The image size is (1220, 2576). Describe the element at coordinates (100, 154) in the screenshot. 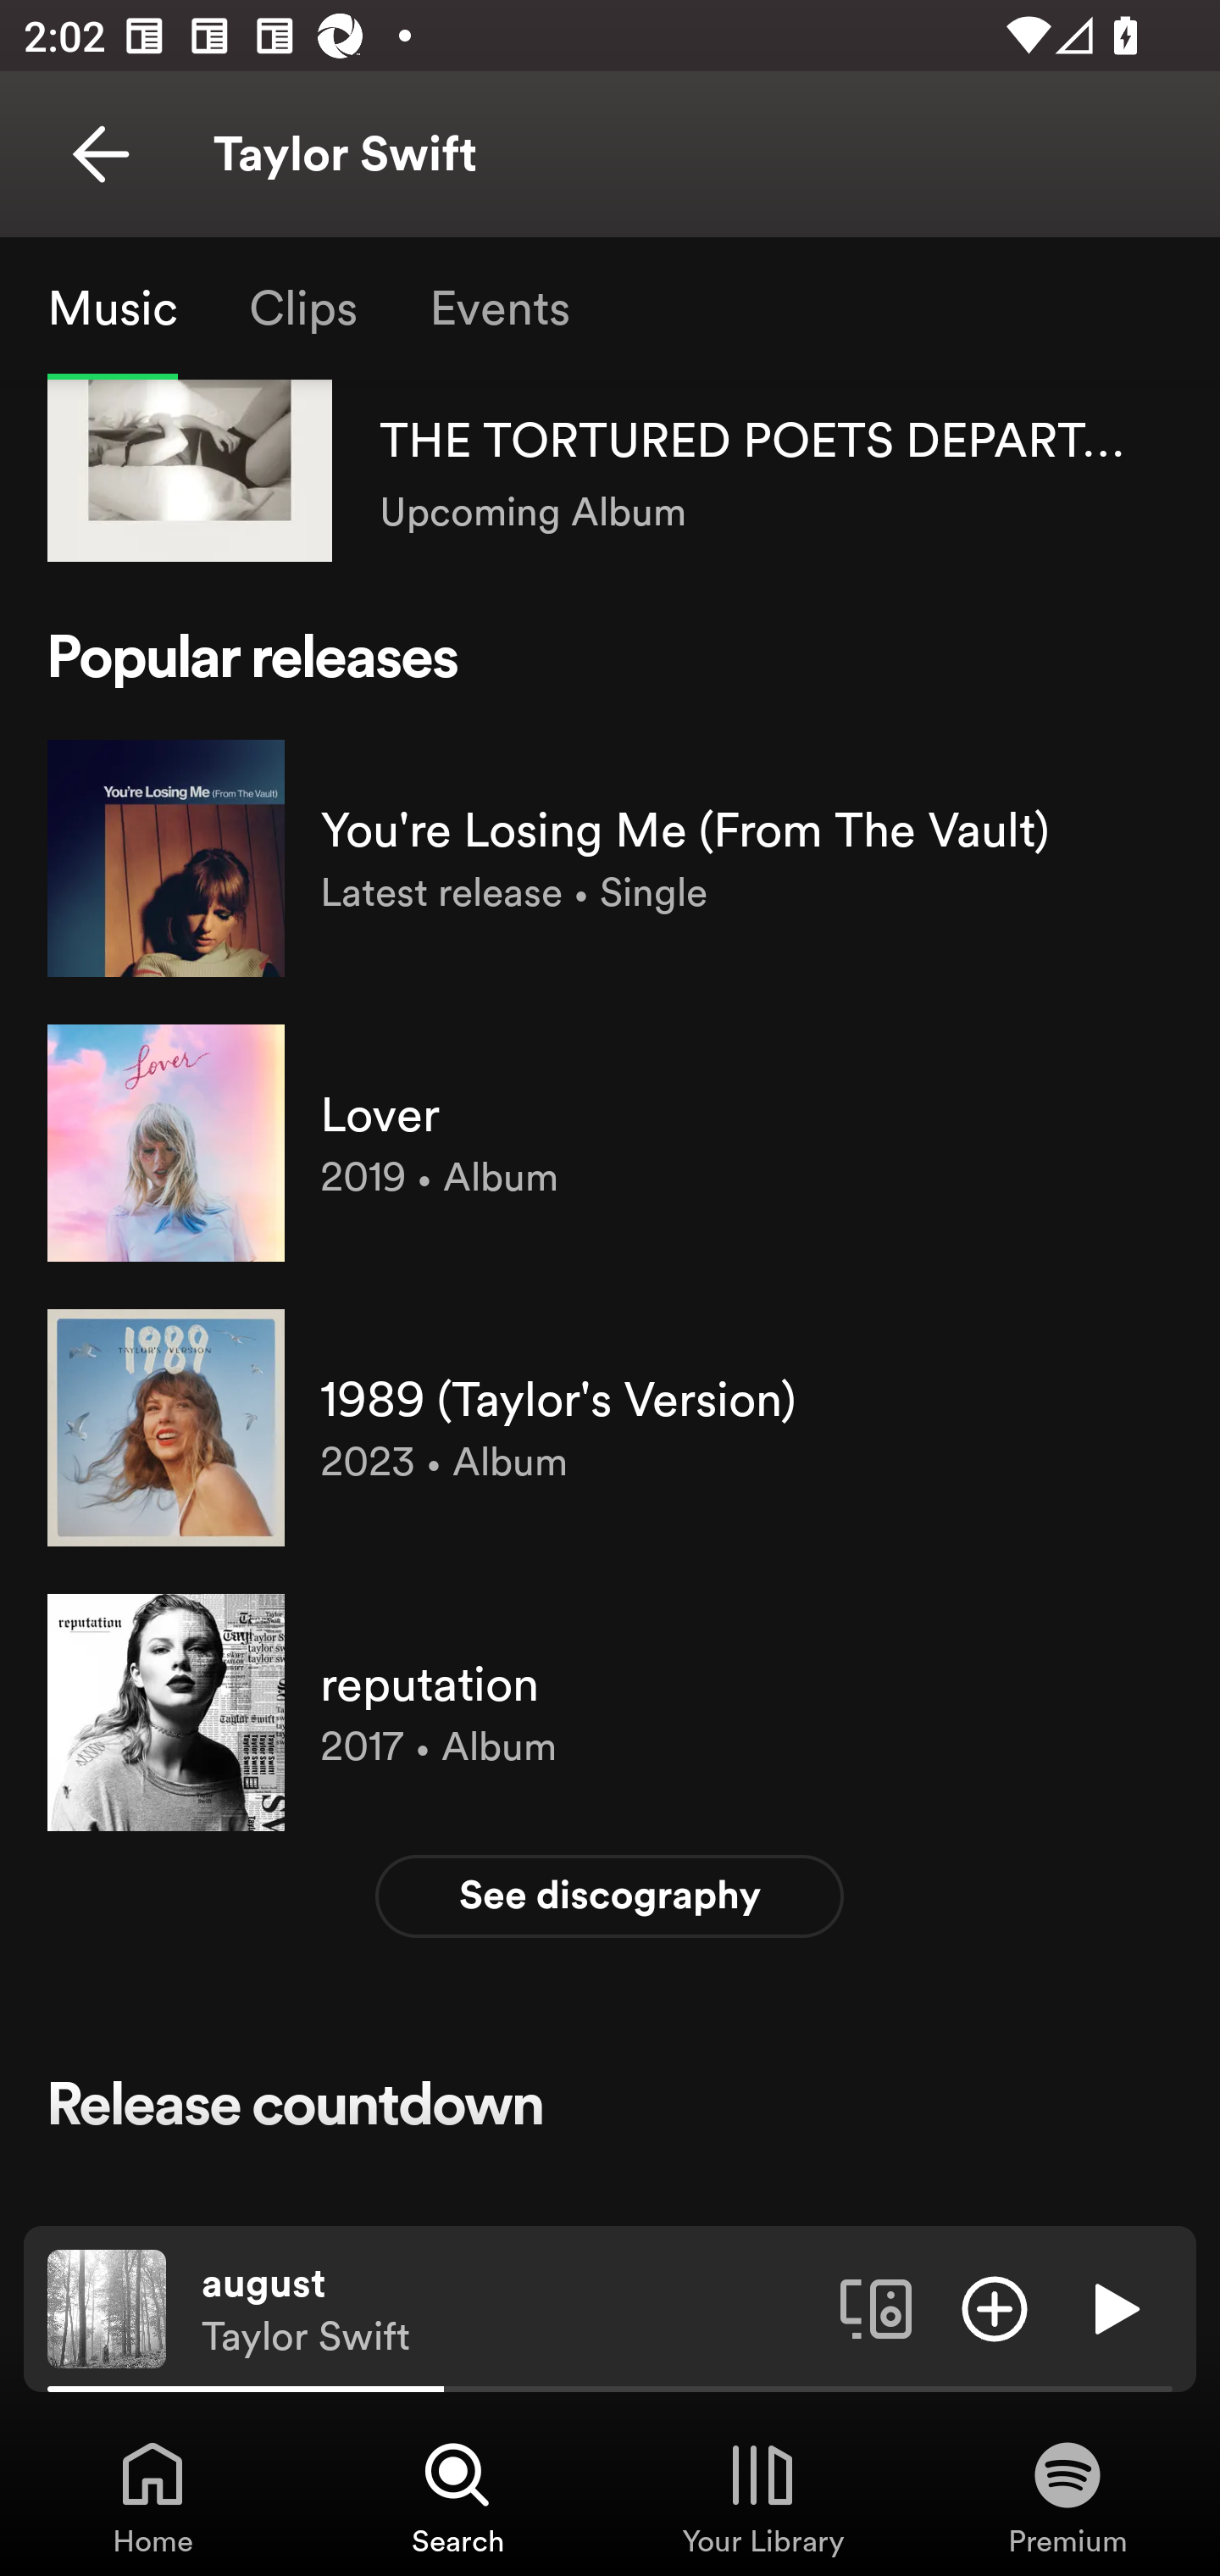

I see `Back` at that location.